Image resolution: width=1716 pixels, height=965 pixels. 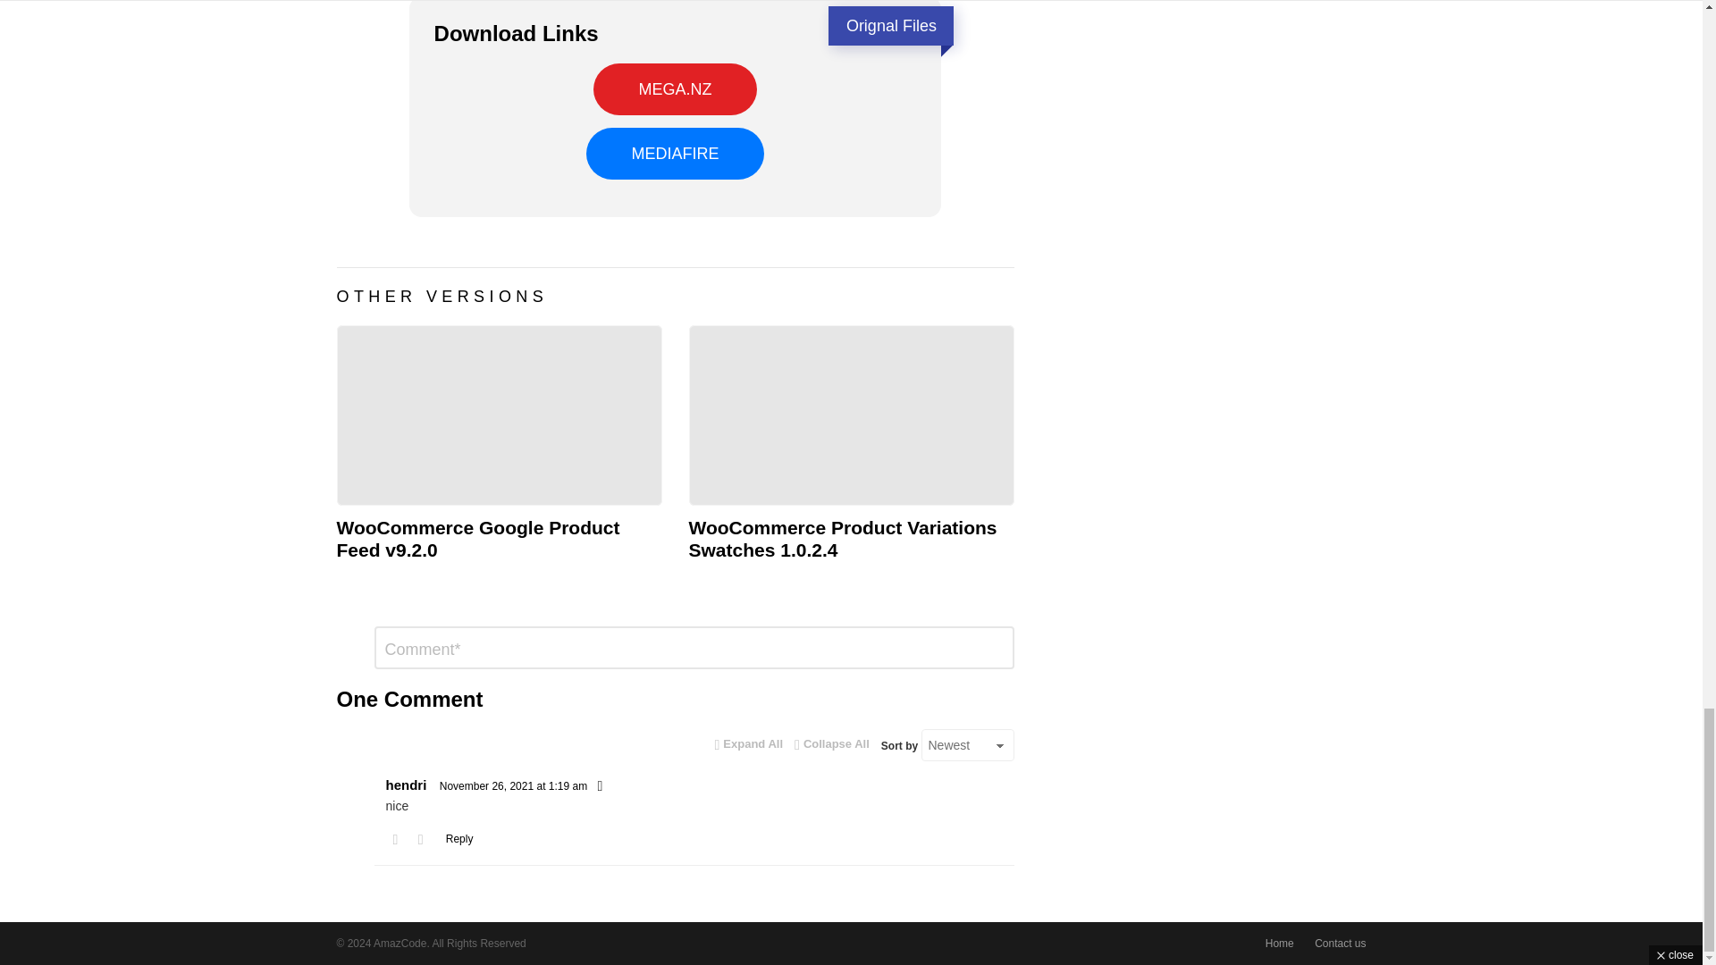 I want to click on Expand All Replies, so click(x=749, y=743).